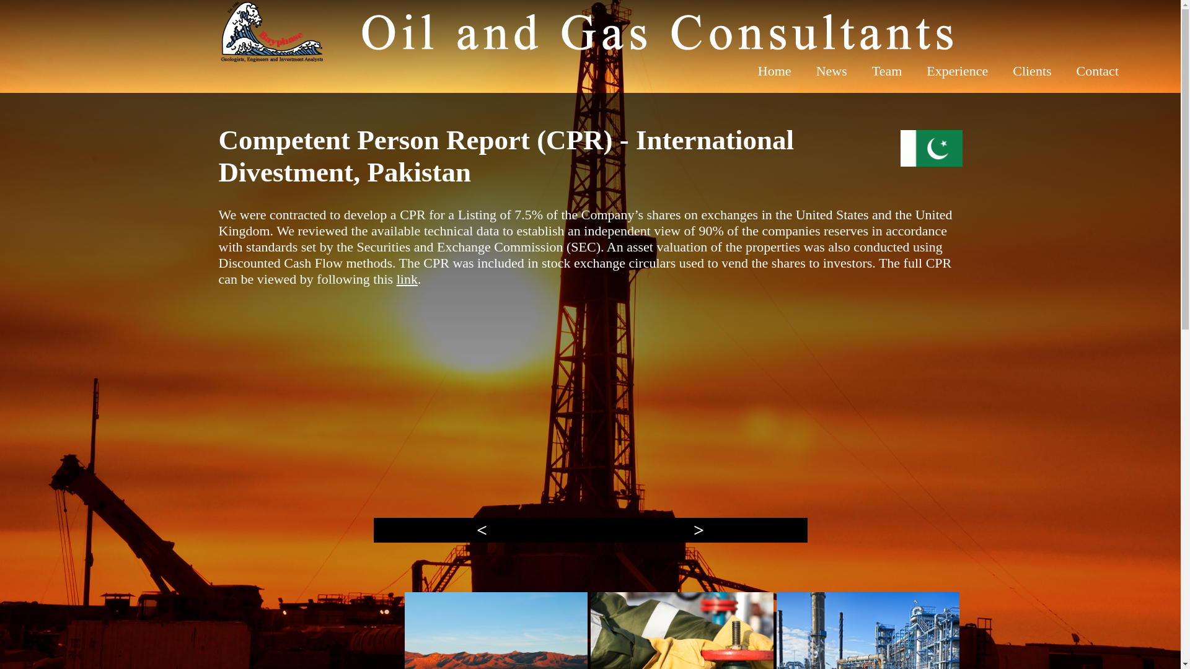 The height and width of the screenshot is (669, 1190). I want to click on link, so click(407, 279).